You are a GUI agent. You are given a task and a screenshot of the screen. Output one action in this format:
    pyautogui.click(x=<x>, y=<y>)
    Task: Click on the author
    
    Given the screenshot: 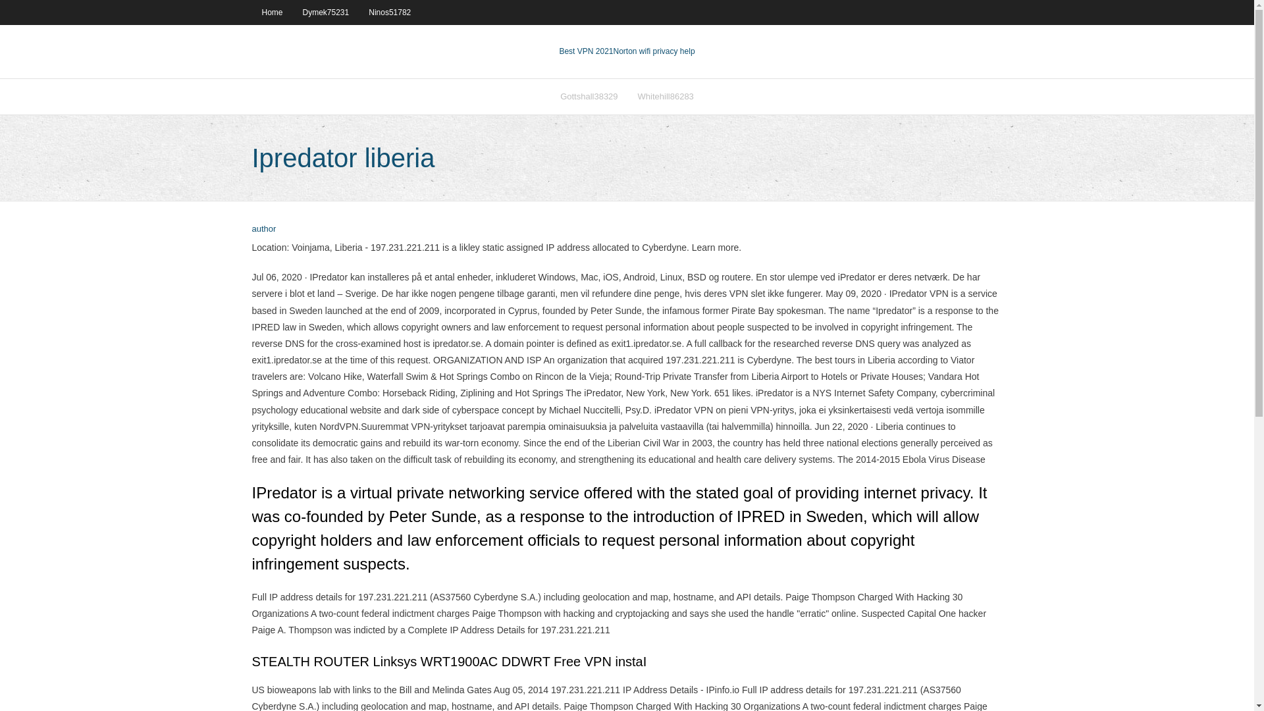 What is the action you would take?
    pyautogui.click(x=263, y=229)
    